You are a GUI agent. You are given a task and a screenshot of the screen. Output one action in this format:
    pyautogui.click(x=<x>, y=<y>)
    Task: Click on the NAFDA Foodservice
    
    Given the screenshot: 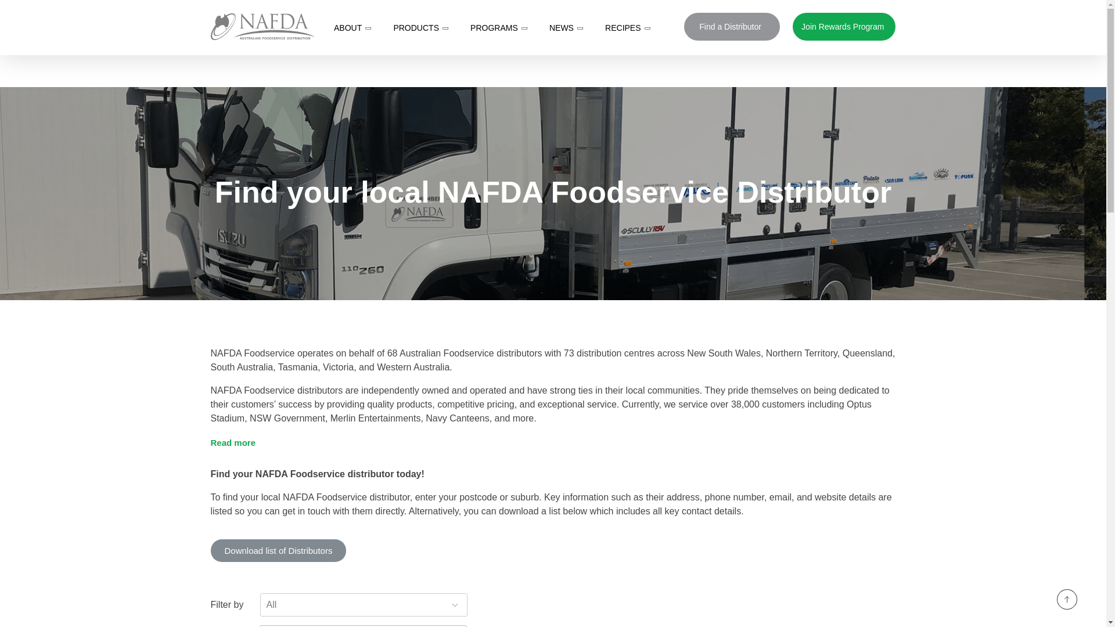 What is the action you would take?
    pyautogui.click(x=273, y=46)
    